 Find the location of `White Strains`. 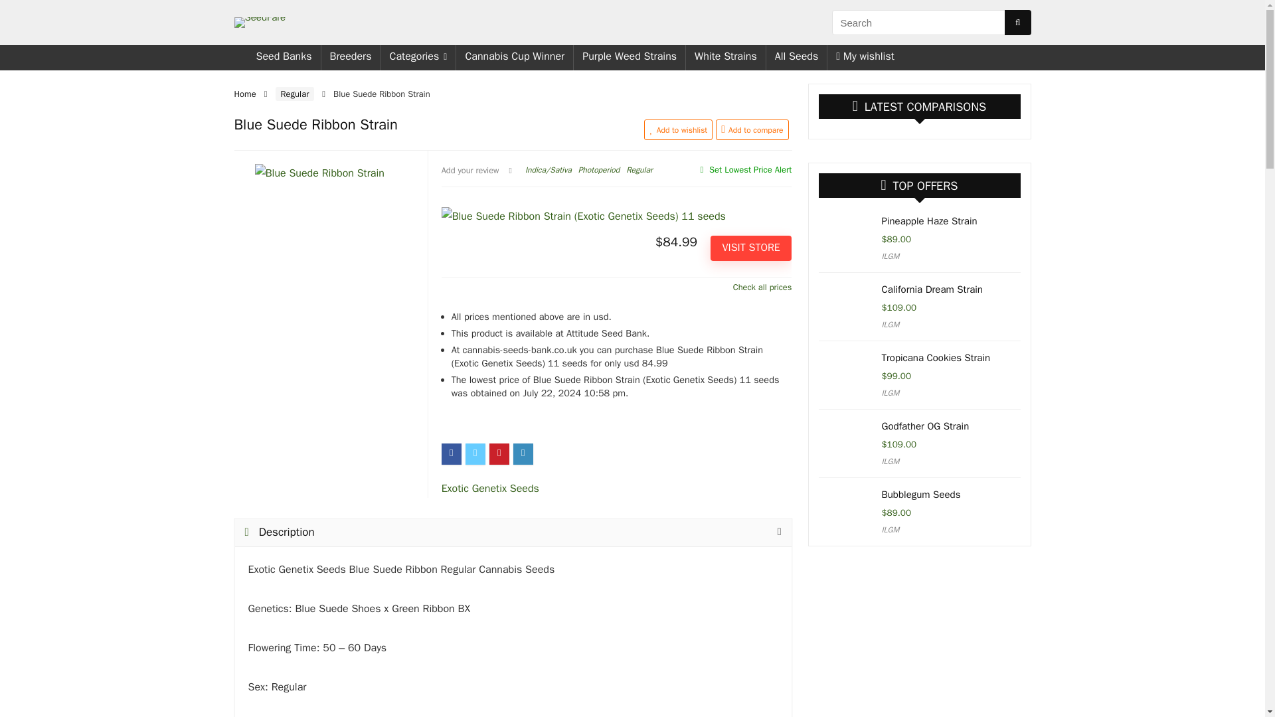

White Strains is located at coordinates (725, 57).